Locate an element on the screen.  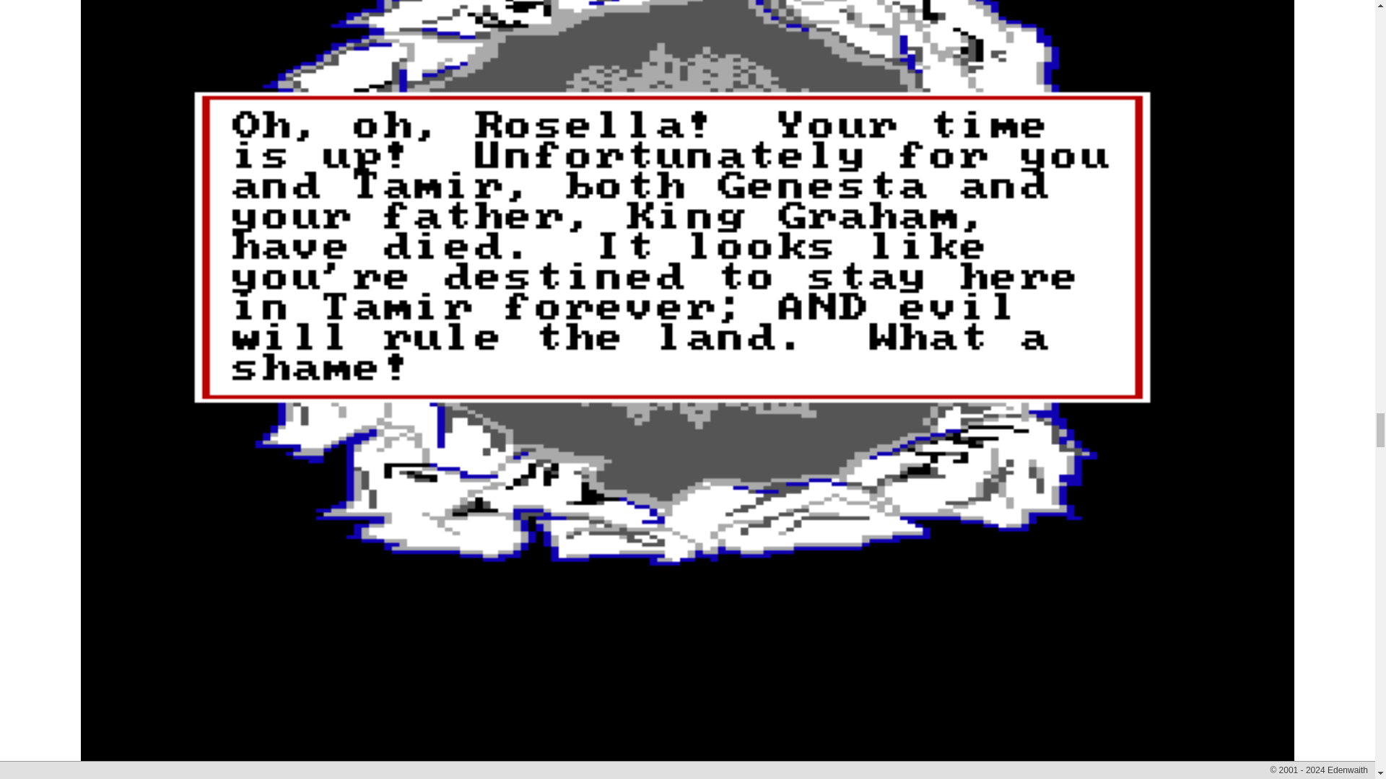
Procrastination screen 2 - AGI version of King's Quest 4 is located at coordinates (687, 756).